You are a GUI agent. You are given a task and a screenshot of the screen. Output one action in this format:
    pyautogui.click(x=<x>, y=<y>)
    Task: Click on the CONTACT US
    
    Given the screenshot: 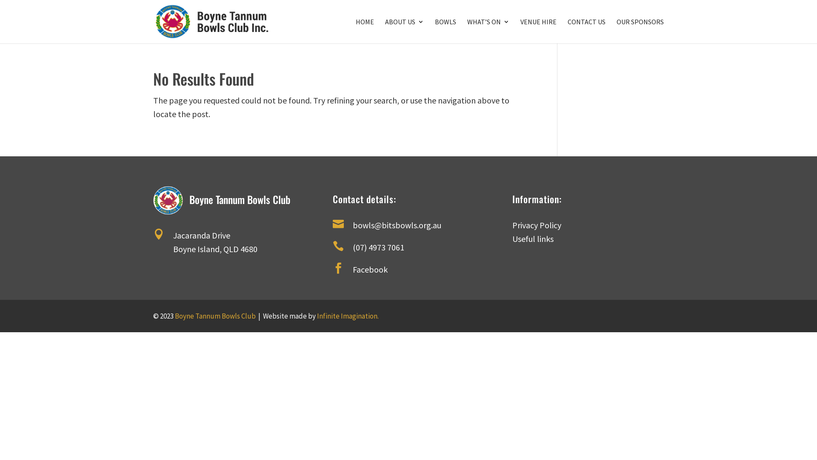 What is the action you would take?
    pyautogui.click(x=586, y=31)
    